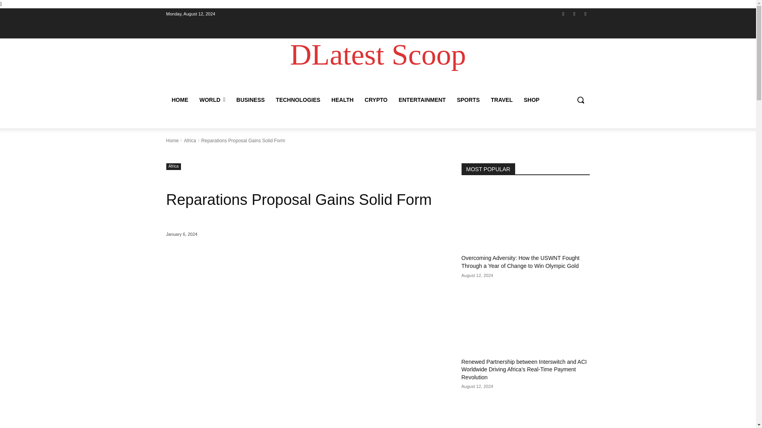  What do you see at coordinates (585, 14) in the screenshot?
I see `Twitter` at bounding box center [585, 14].